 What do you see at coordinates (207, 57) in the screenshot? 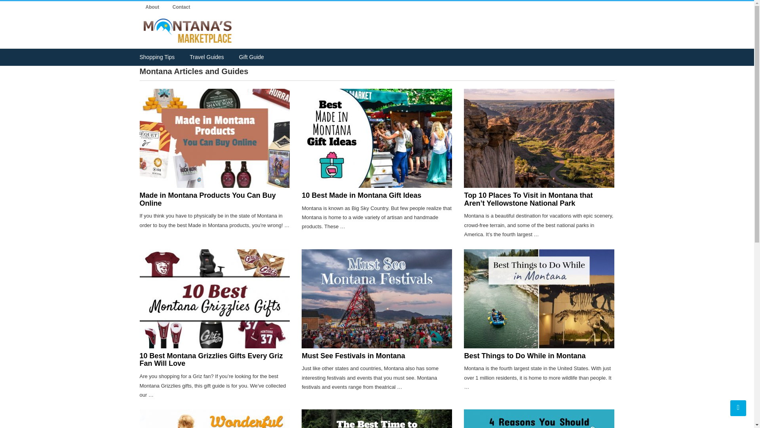
I see `Travel Guides` at bounding box center [207, 57].